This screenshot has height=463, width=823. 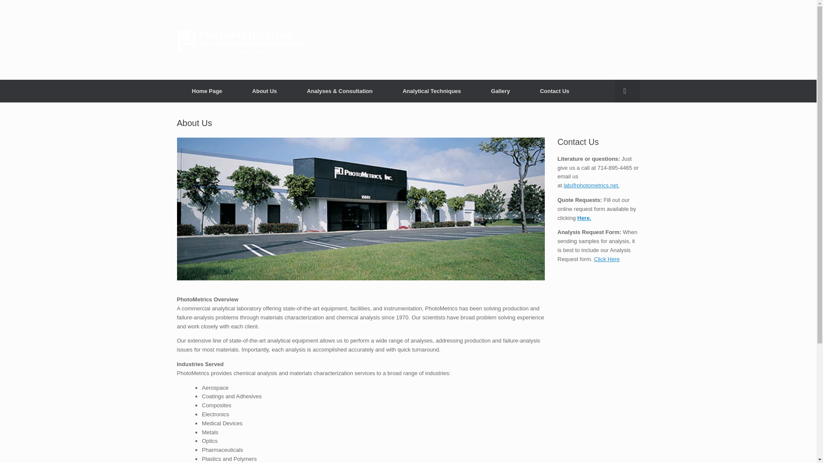 I want to click on Click Here, so click(x=607, y=259).